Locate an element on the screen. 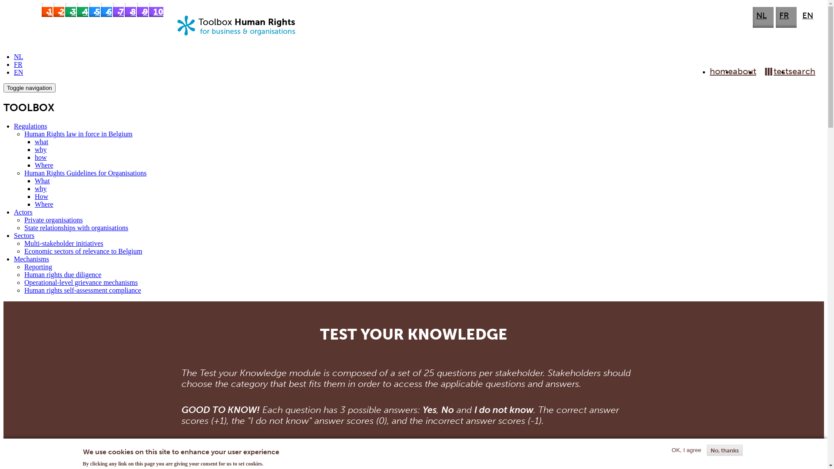  Economic sectors of relevance to Belgium is located at coordinates (106, 10).